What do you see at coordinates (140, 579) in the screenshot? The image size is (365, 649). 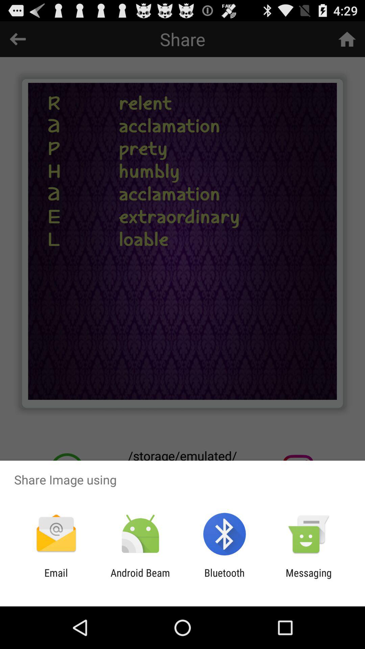 I see `scroll to android beam icon` at bounding box center [140, 579].